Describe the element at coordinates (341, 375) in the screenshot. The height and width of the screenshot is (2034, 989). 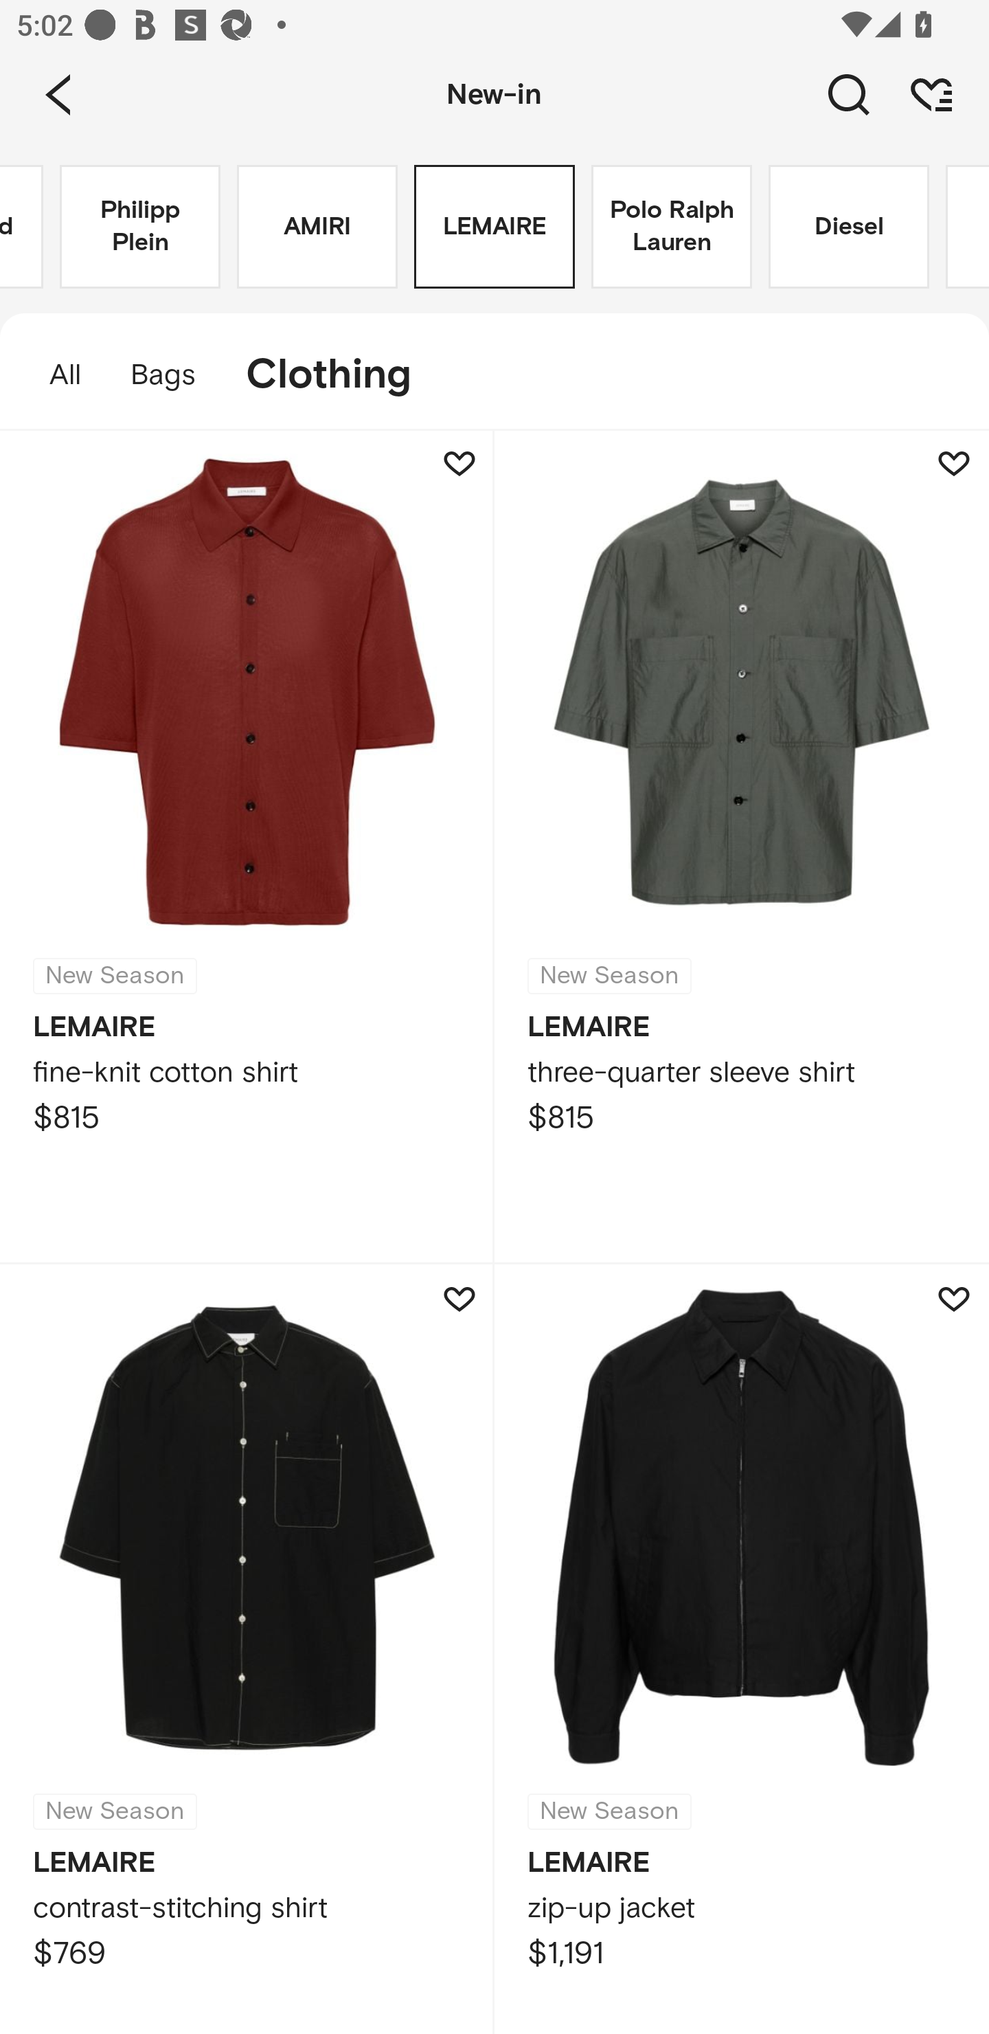
I see `Clothing` at that location.